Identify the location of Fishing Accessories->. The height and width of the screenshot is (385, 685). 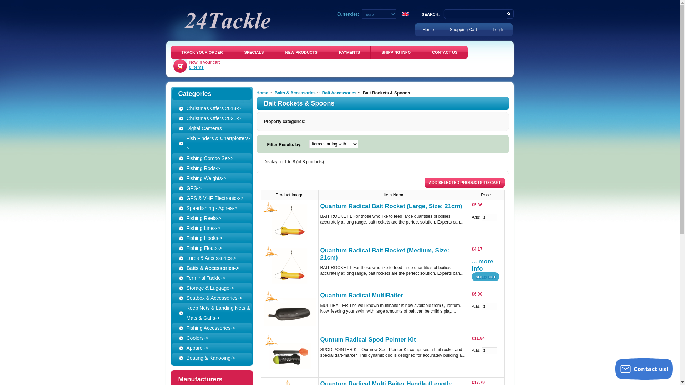
(215, 328).